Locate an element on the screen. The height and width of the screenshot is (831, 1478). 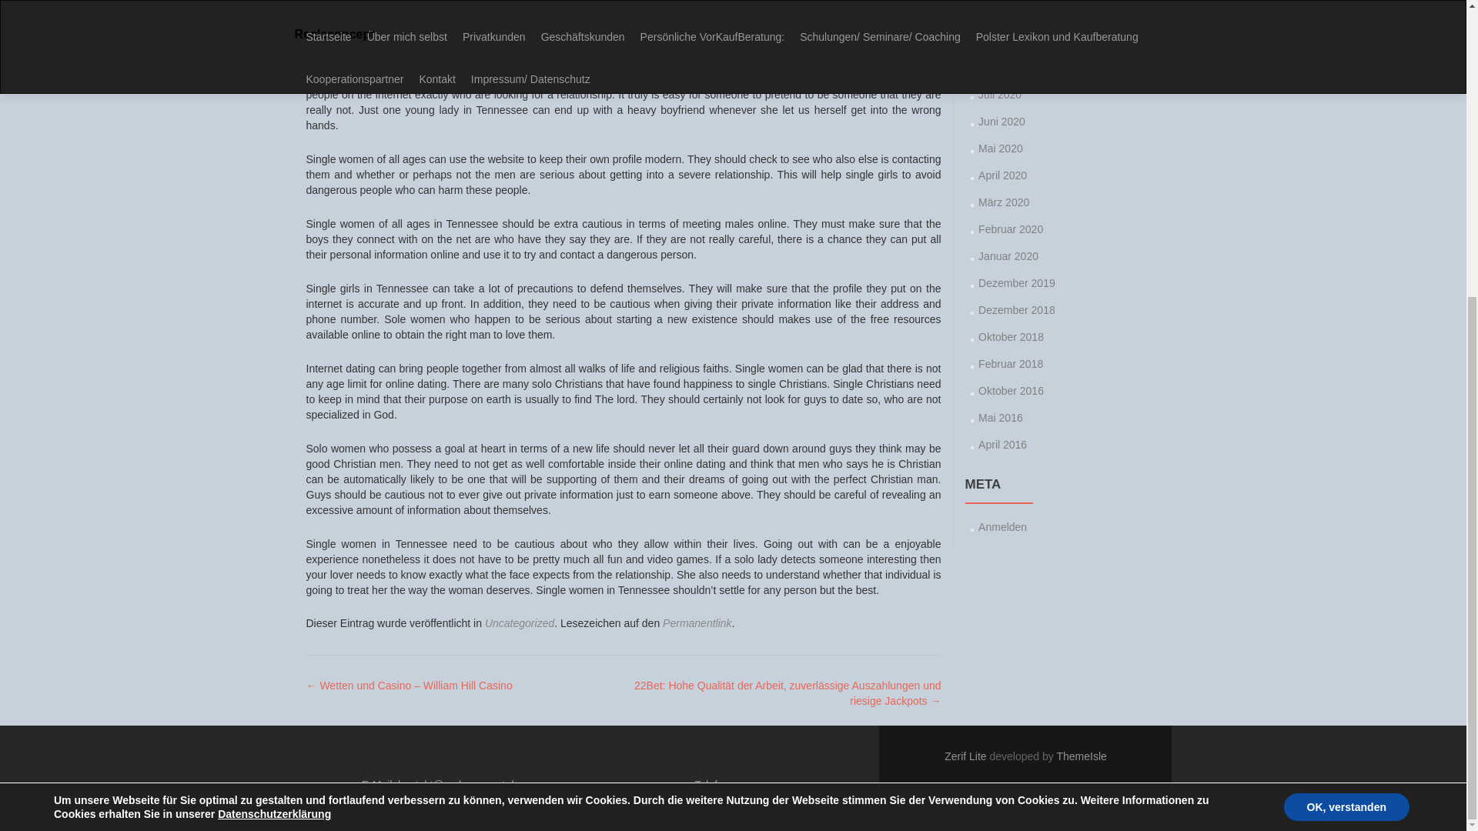
August 2020 is located at coordinates (1008, 68).